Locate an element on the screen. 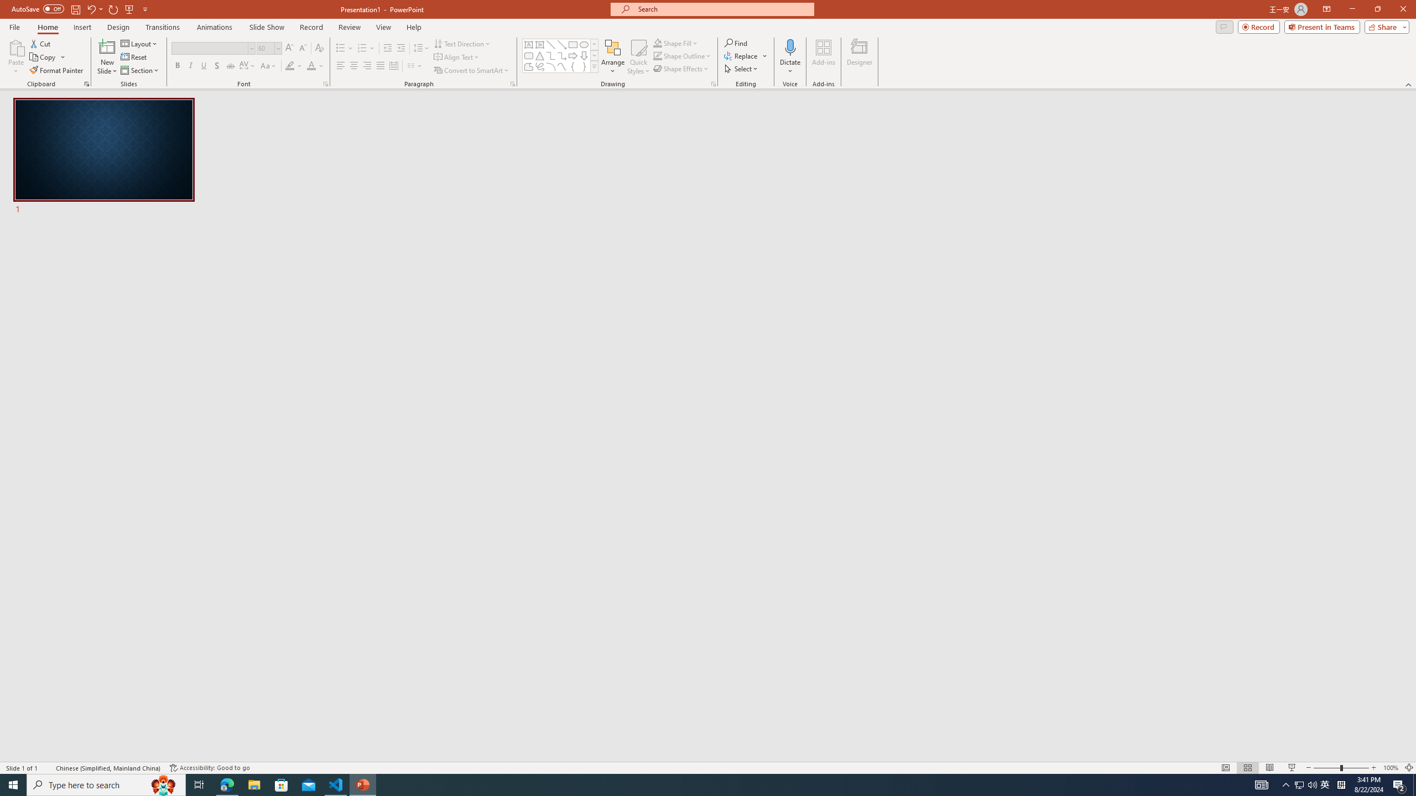  Curve is located at coordinates (562, 66).